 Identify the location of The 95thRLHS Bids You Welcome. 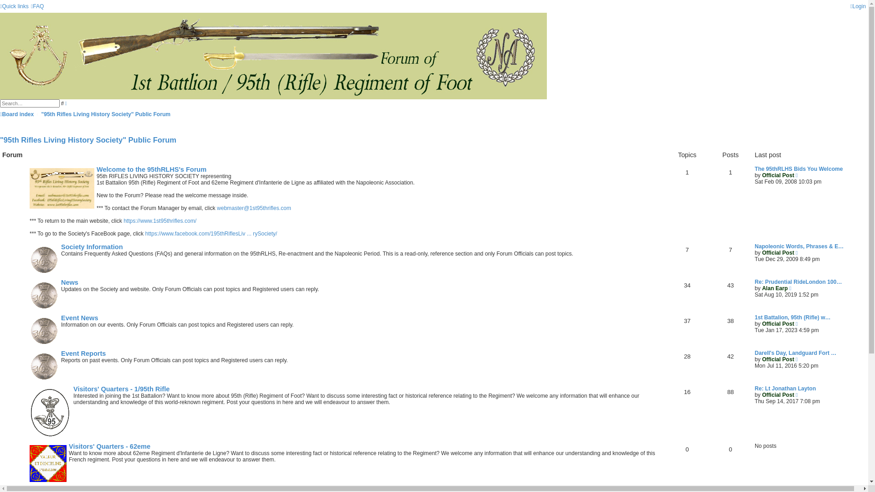
(799, 169).